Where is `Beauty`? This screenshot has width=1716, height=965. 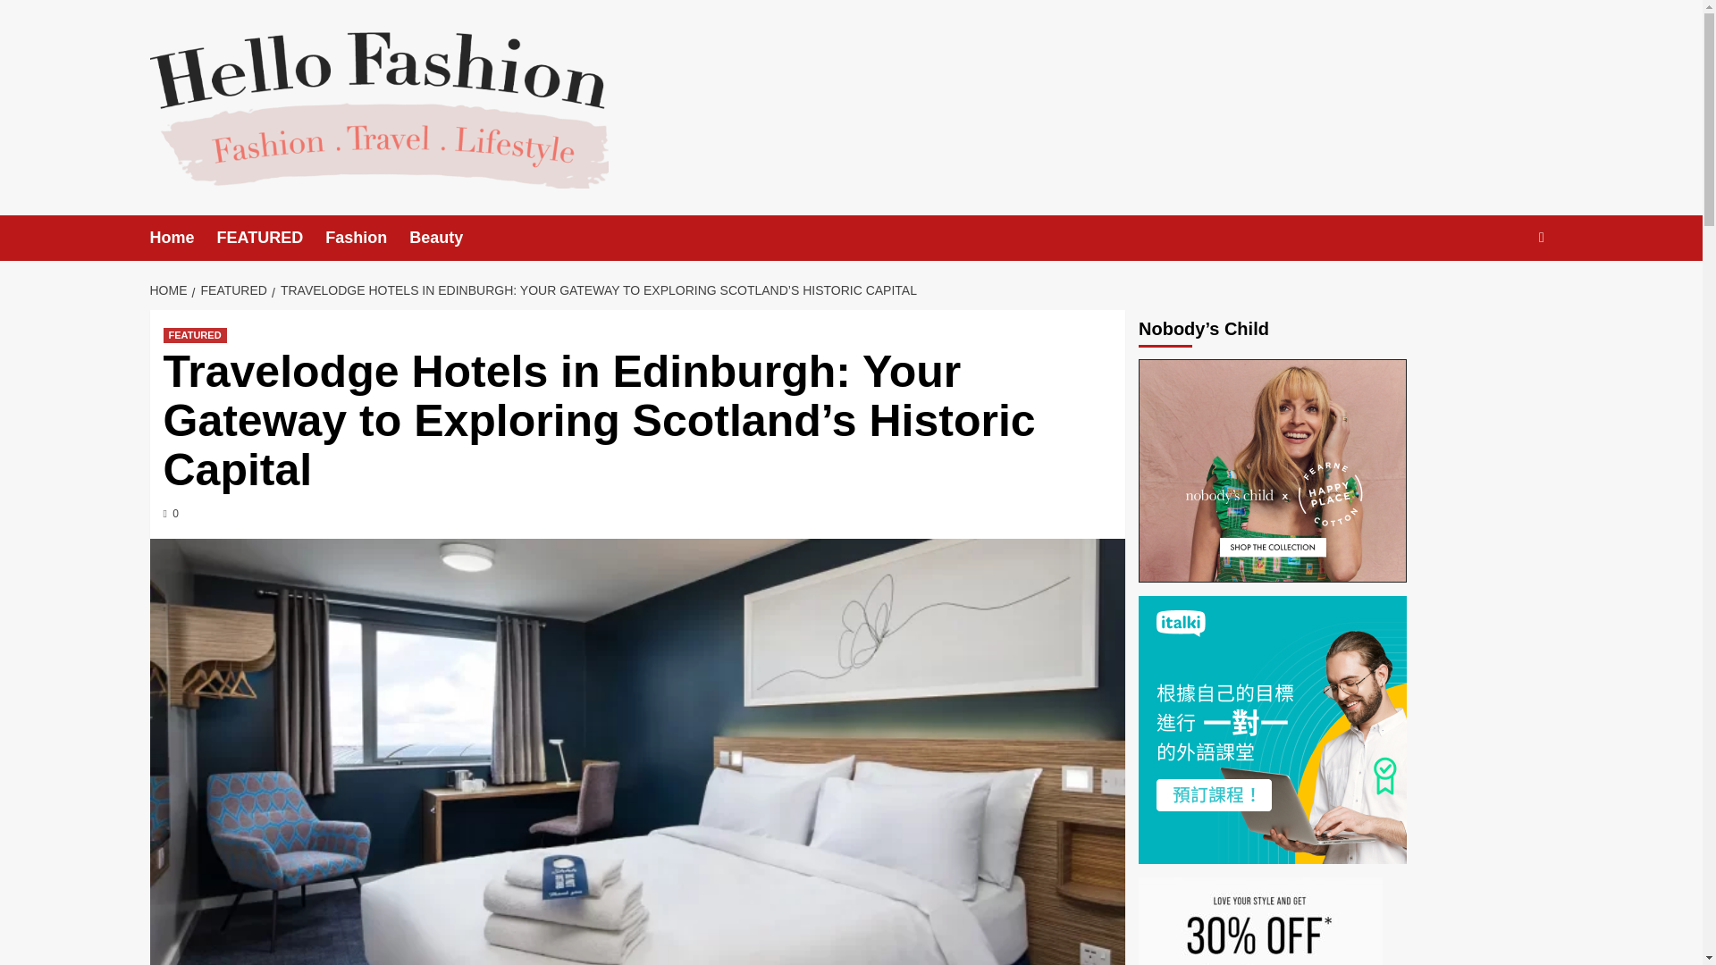
Beauty is located at coordinates (447, 238).